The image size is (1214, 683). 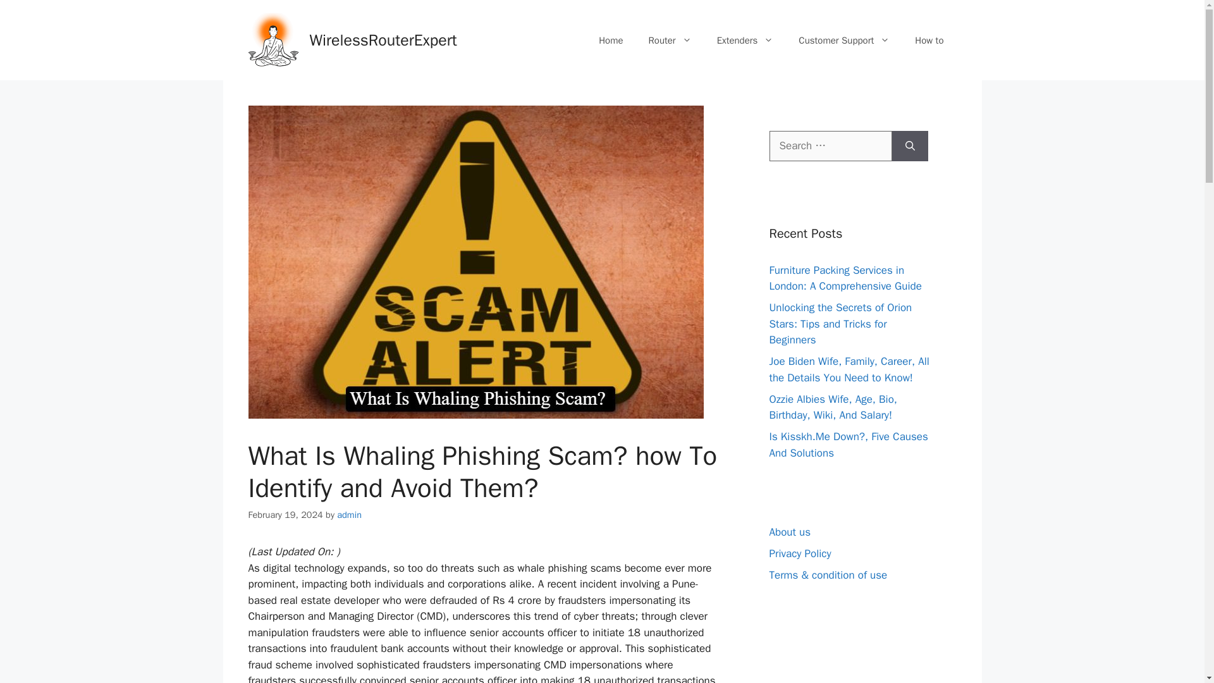 I want to click on Search for:, so click(x=830, y=145).